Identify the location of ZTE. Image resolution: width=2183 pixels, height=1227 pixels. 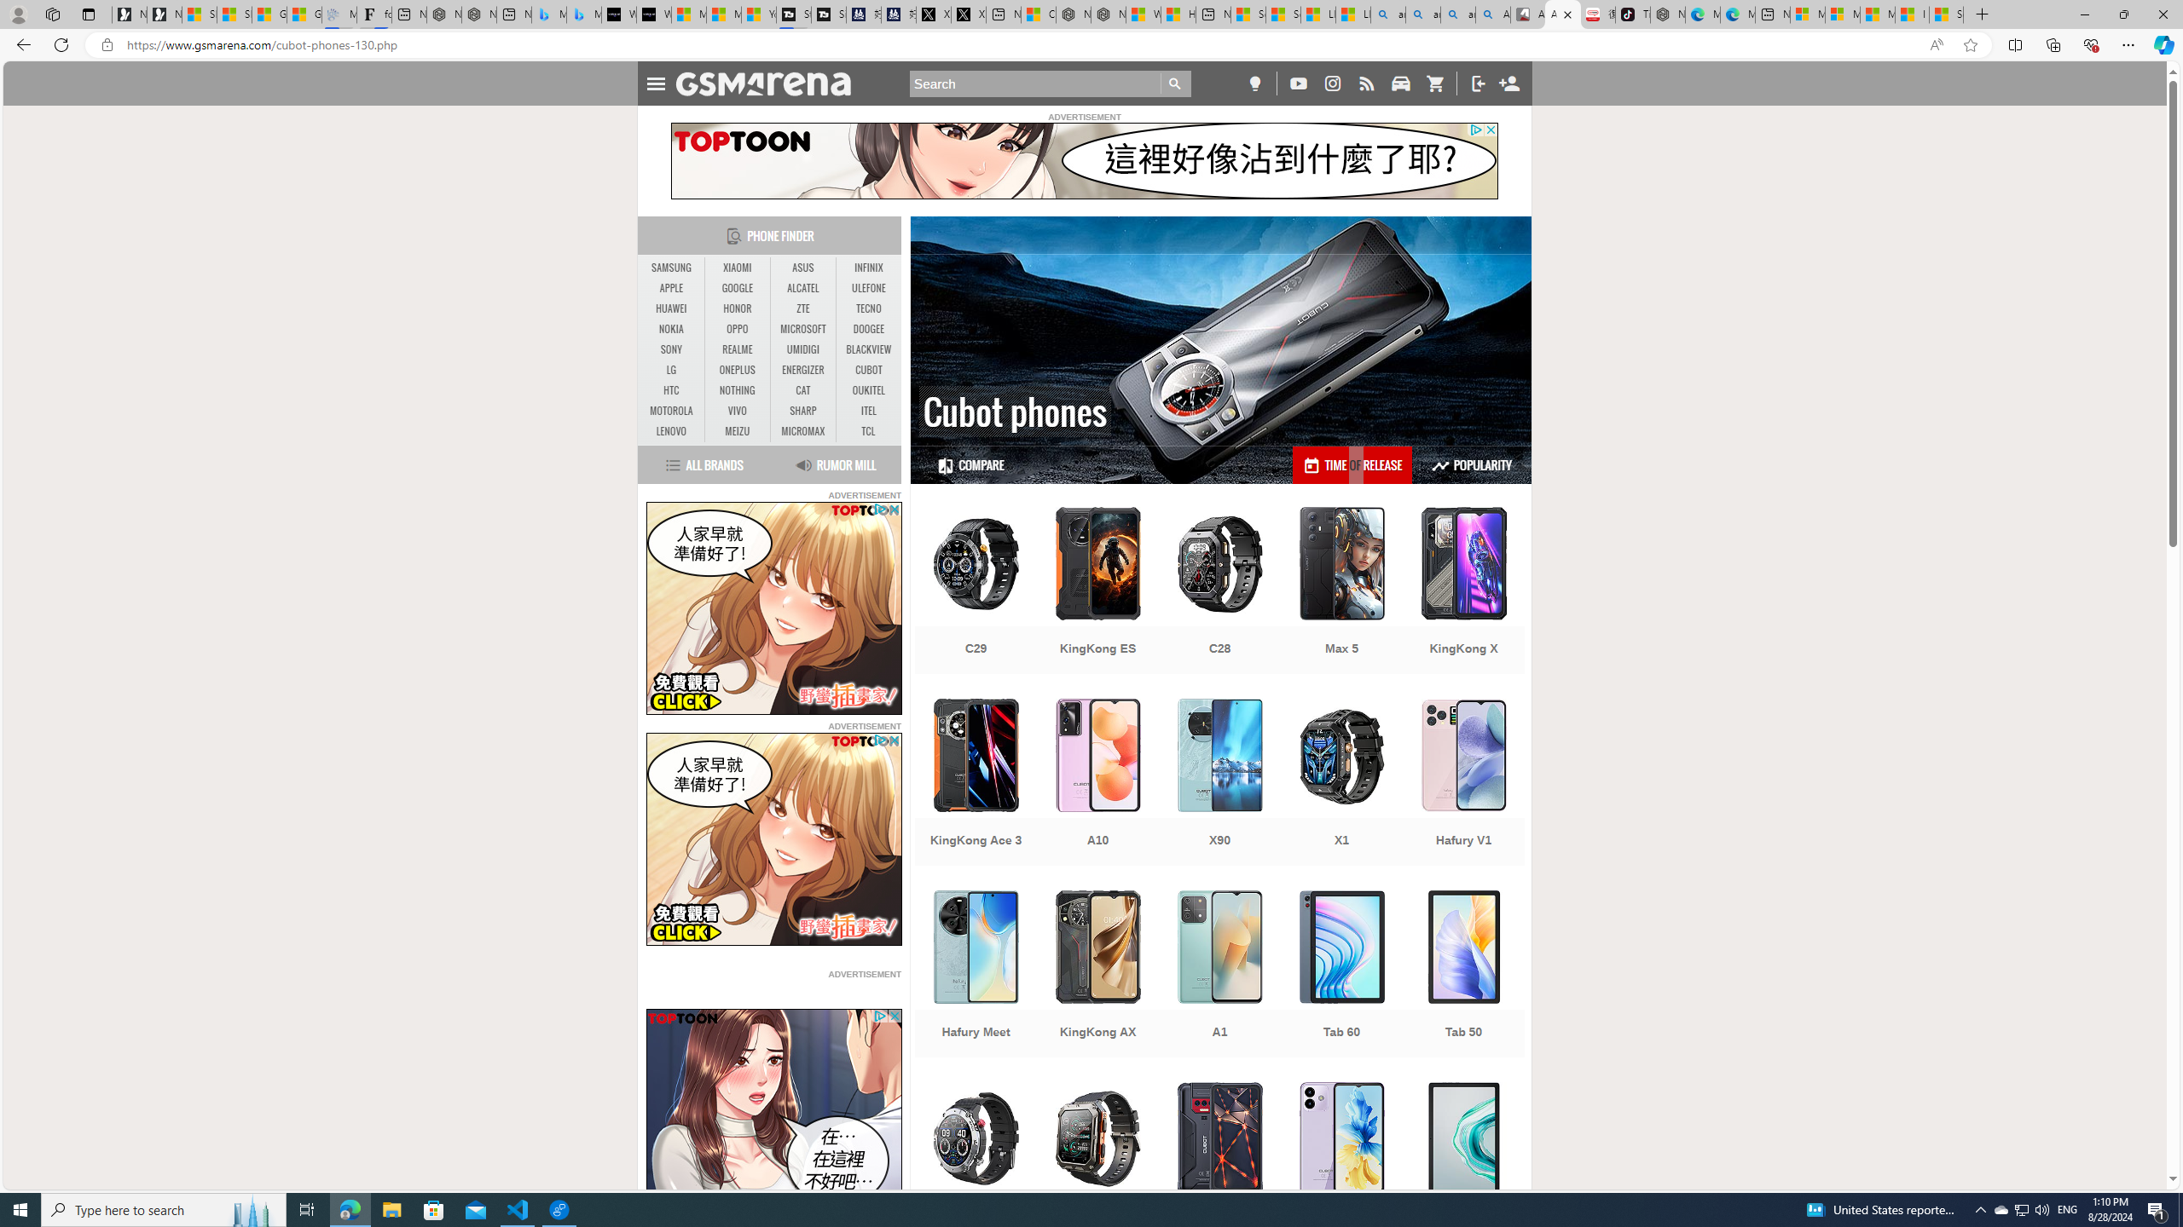
(803, 308).